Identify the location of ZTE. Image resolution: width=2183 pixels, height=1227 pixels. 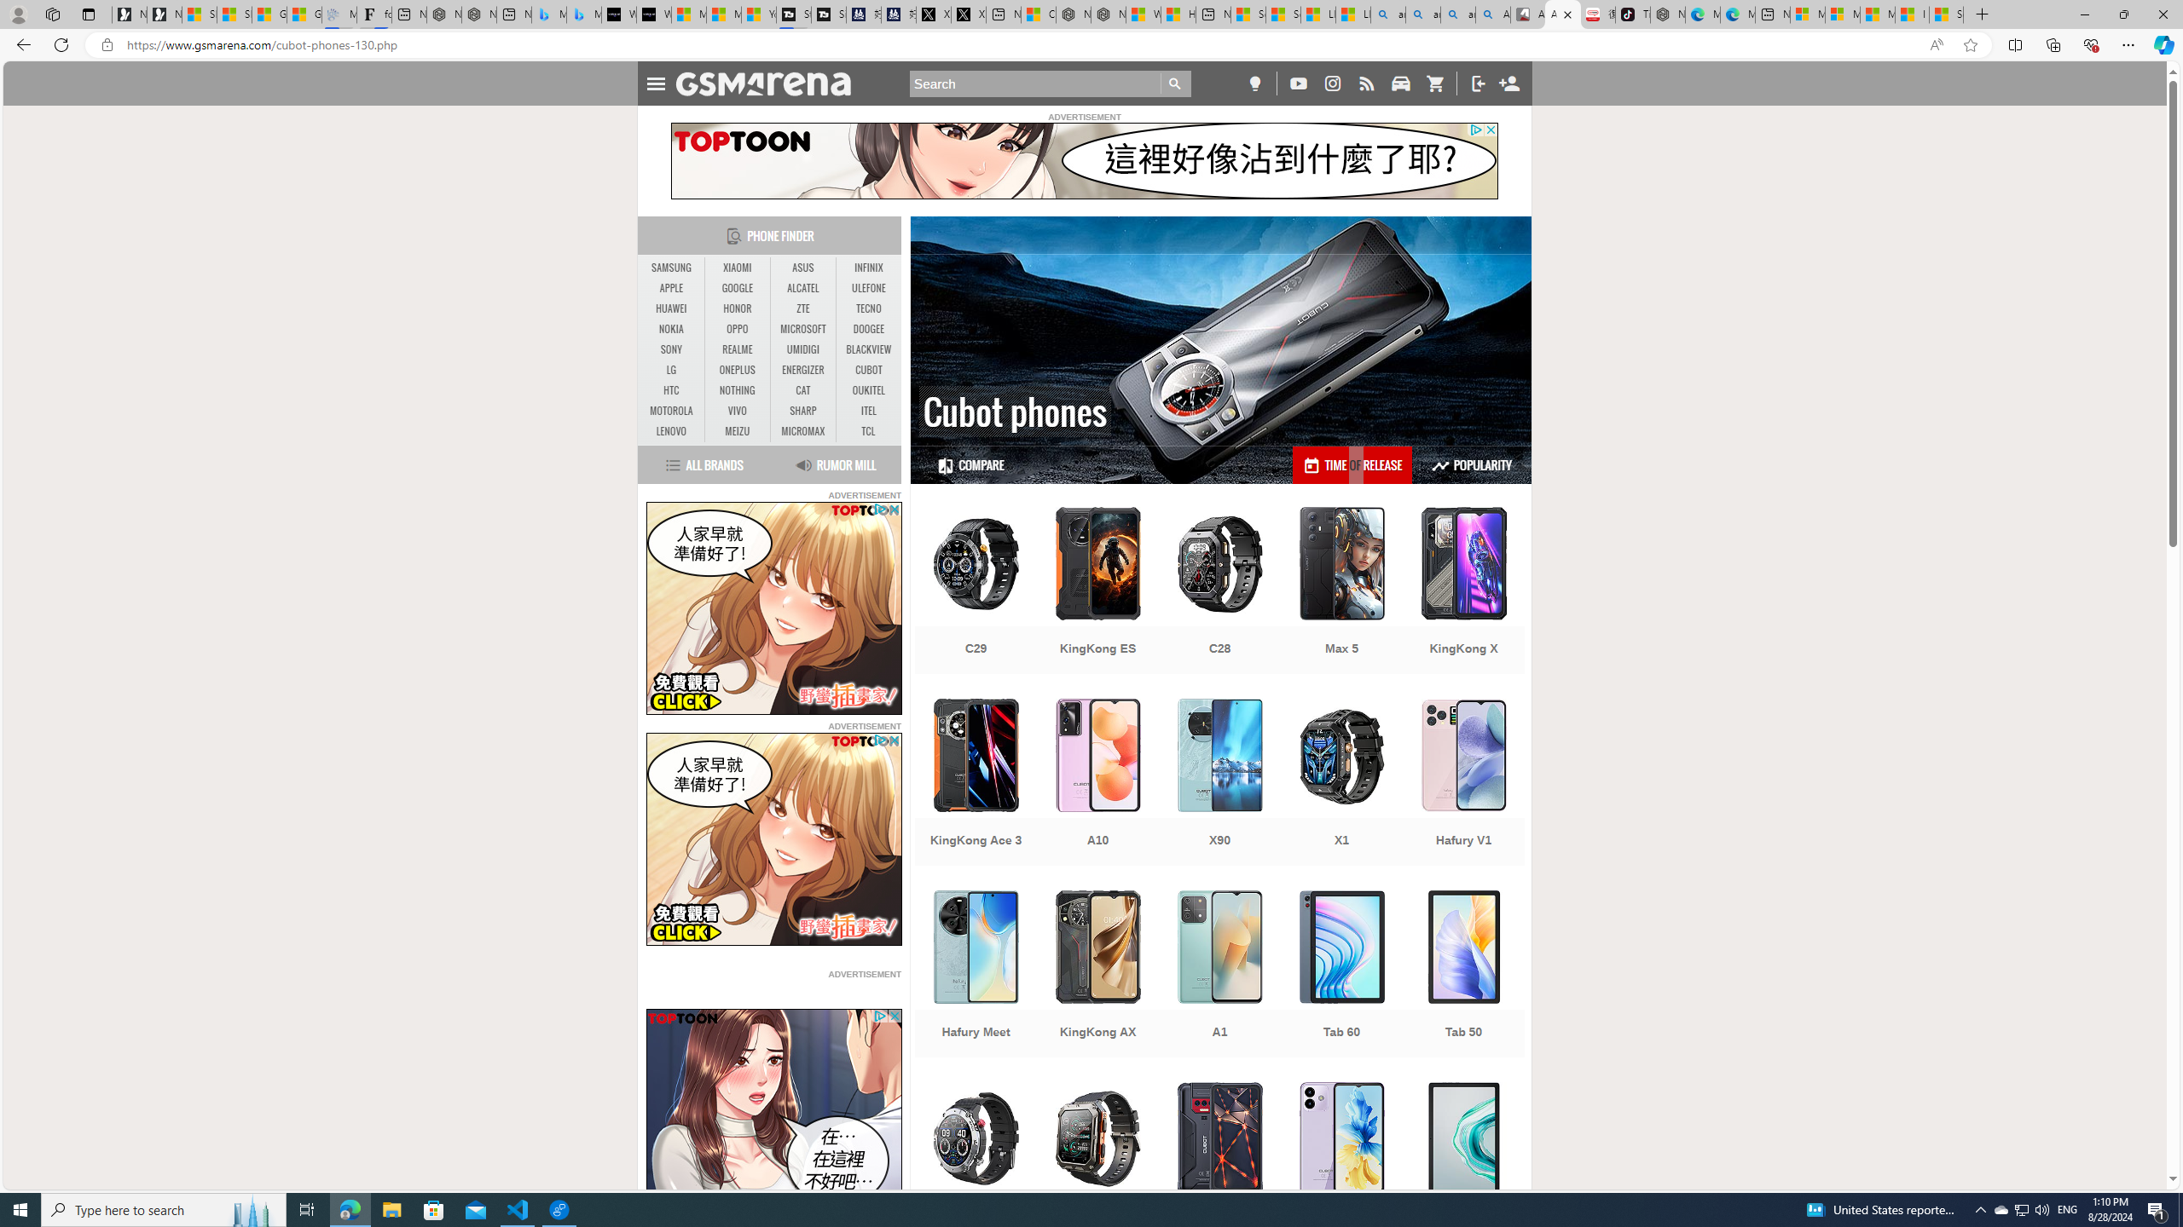
(803, 308).